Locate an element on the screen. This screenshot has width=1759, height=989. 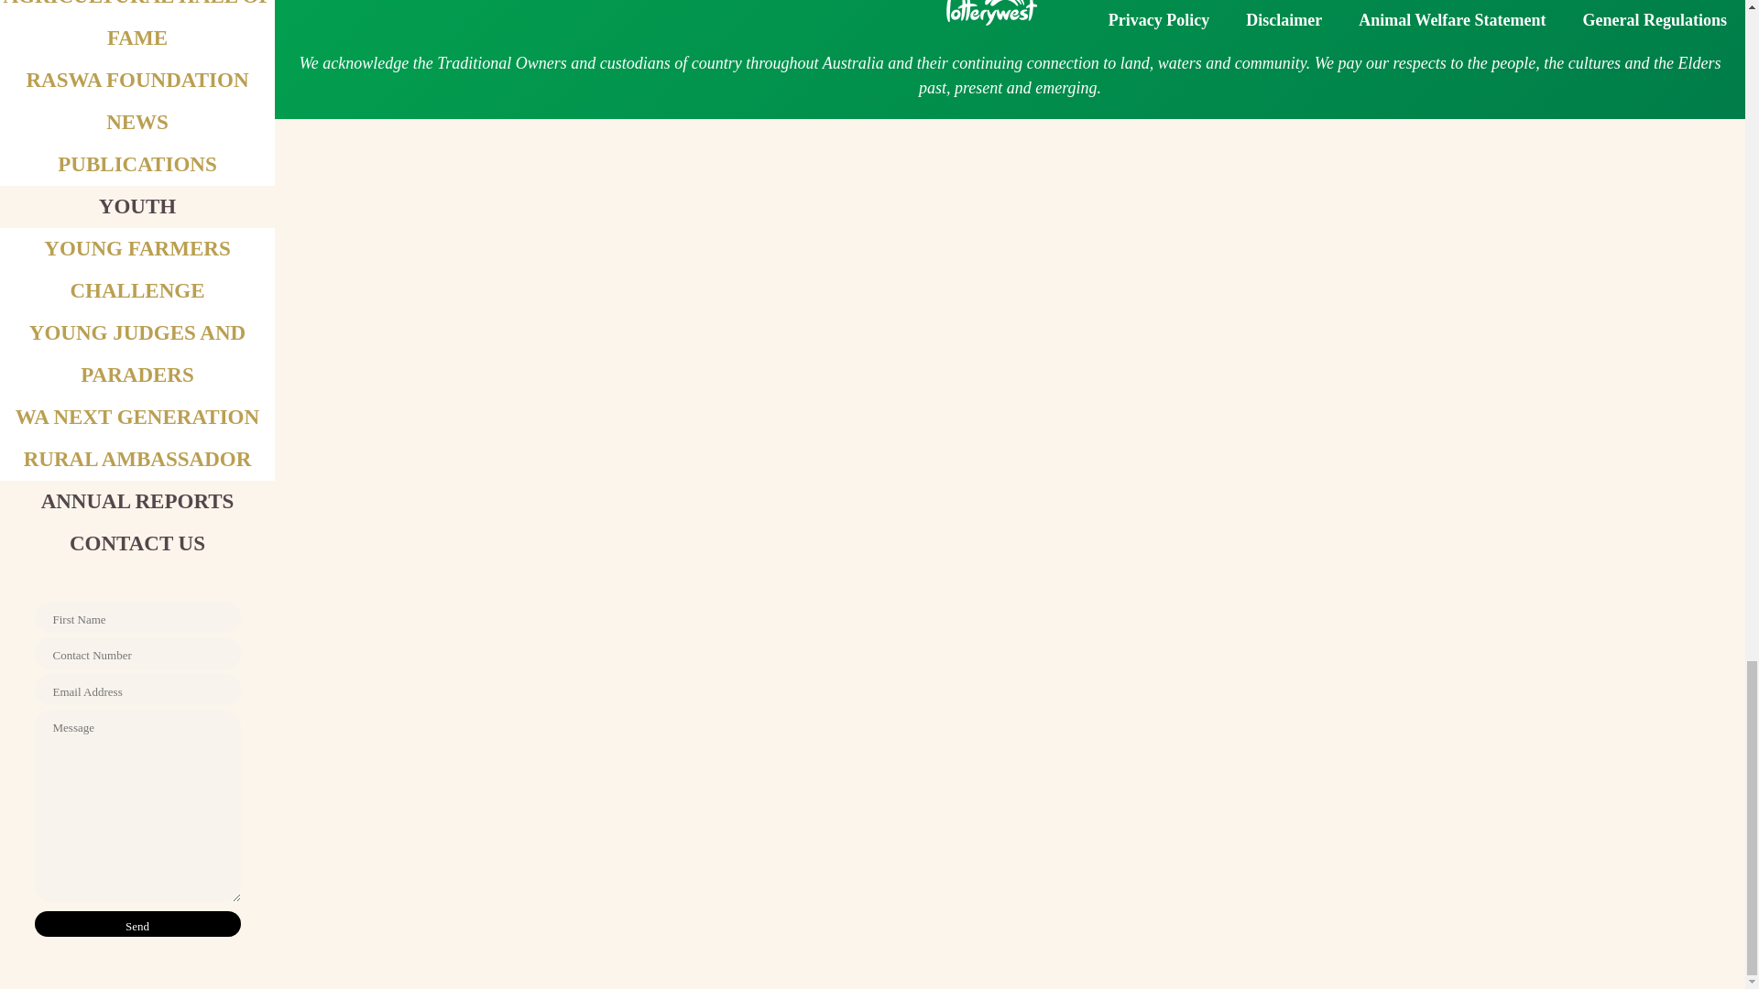
YOUTH is located at coordinates (137, 205).